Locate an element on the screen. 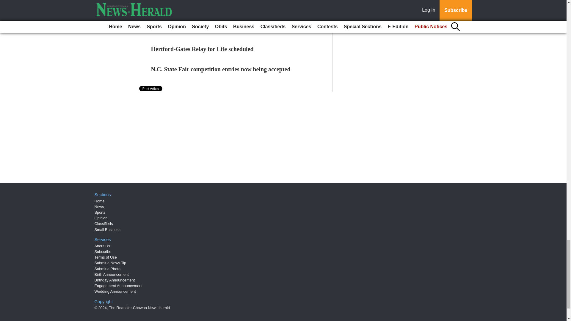 The image size is (571, 321). N.C. State Fair competition entries now being accepted is located at coordinates (221, 69).